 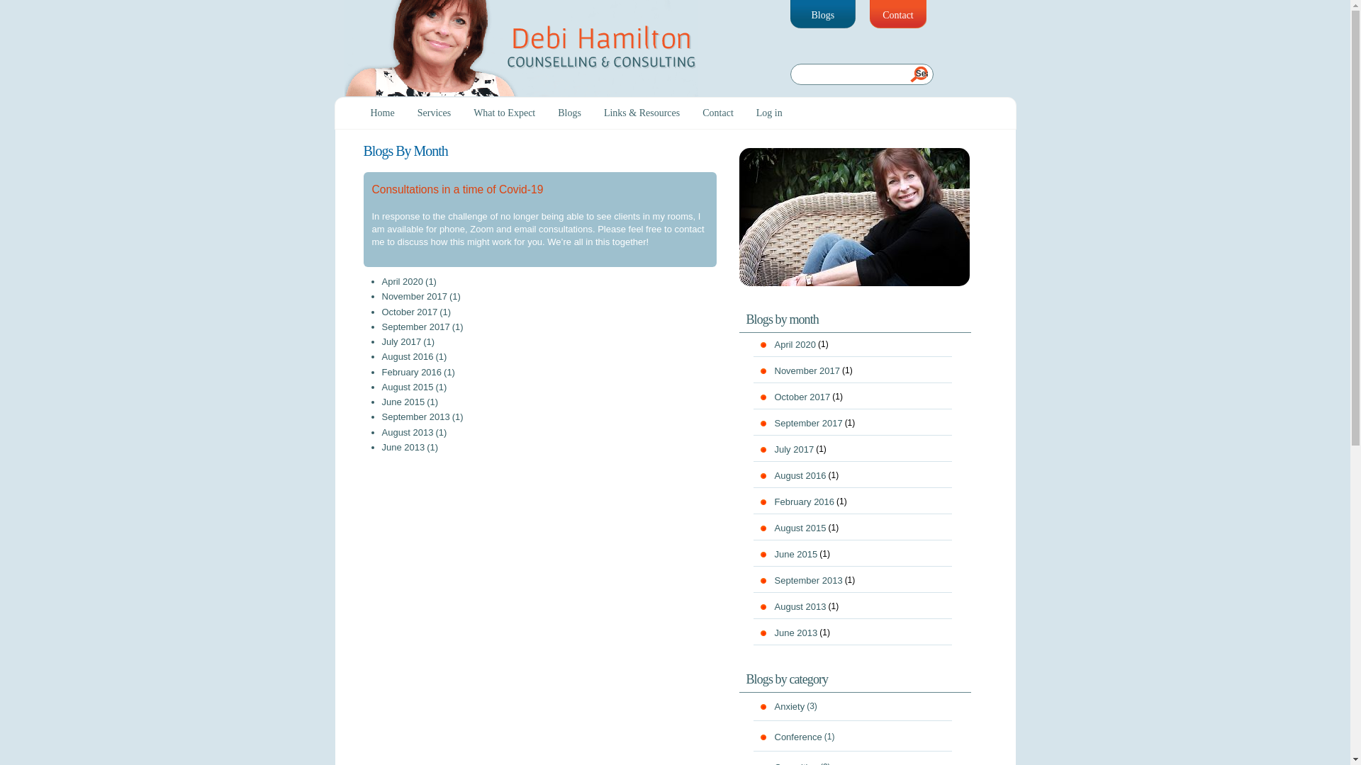 I want to click on Anxiety, so click(x=790, y=707).